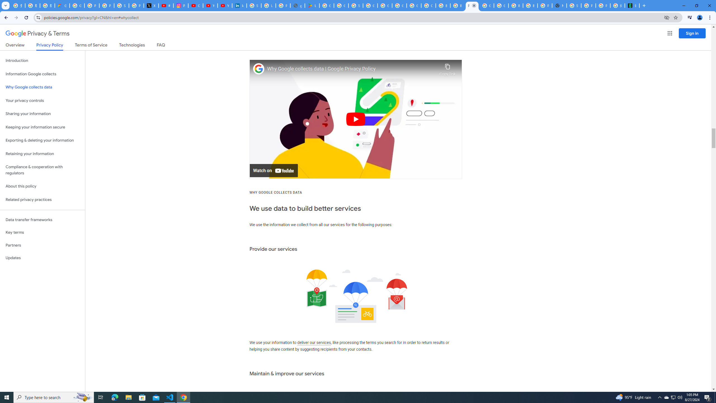  What do you see at coordinates (37, 34) in the screenshot?
I see `Privacy & Terms` at bounding box center [37, 34].